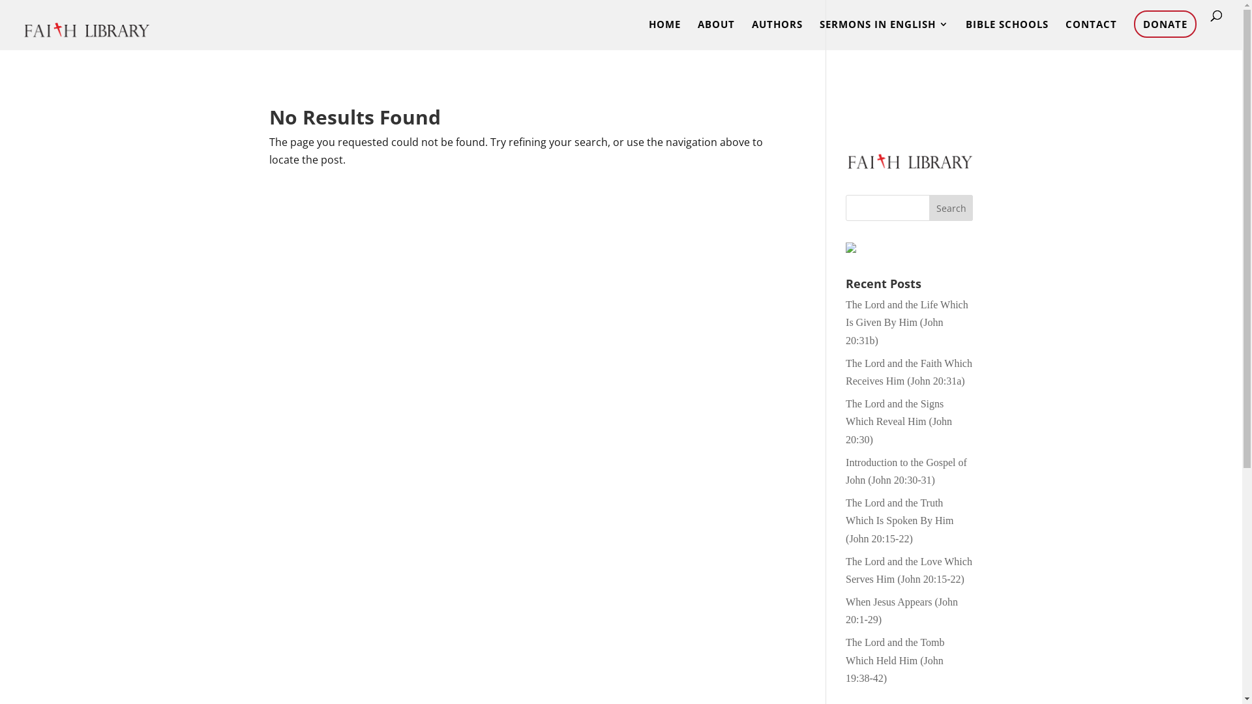 The height and width of the screenshot is (704, 1252). I want to click on Introduction to the Gospel of John (John 20:30-31), so click(906, 471).